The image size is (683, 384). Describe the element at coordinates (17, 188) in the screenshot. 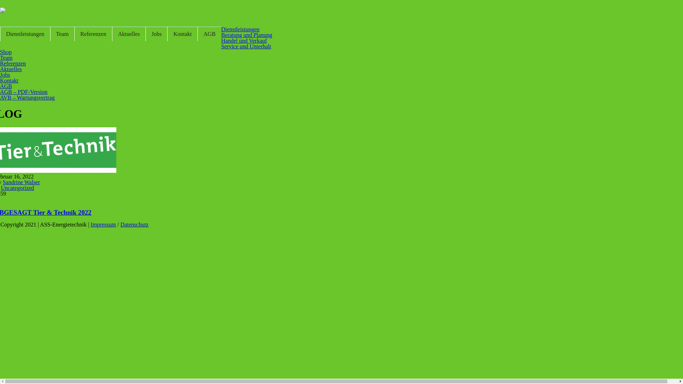

I see `Uncategorized` at that location.